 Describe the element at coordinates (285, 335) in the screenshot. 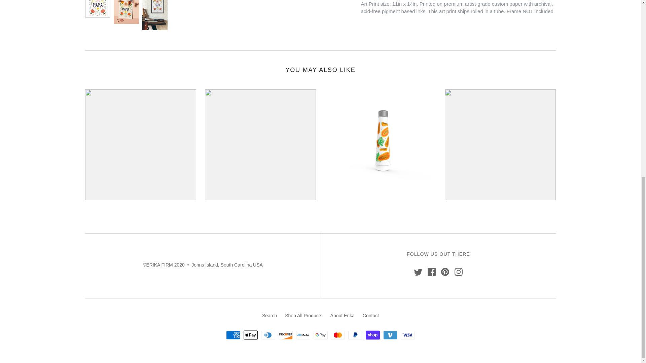

I see `Discover` at that location.